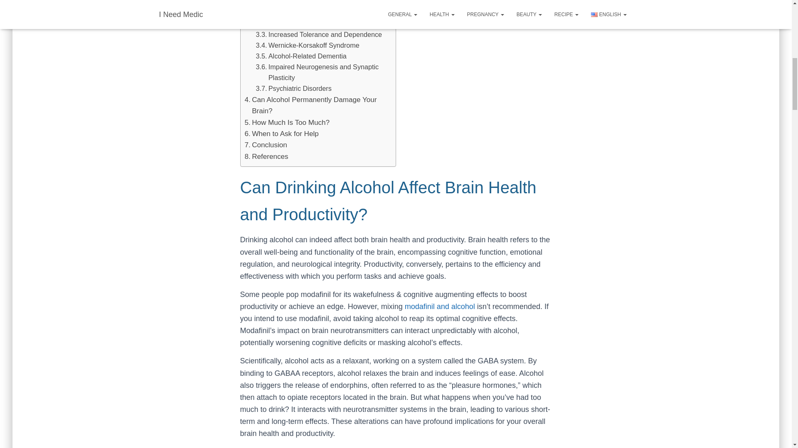 The height and width of the screenshot is (448, 798). Describe the element at coordinates (313, 4) in the screenshot. I see `Long-Term Effects of Alcohol on the Brain` at that location.